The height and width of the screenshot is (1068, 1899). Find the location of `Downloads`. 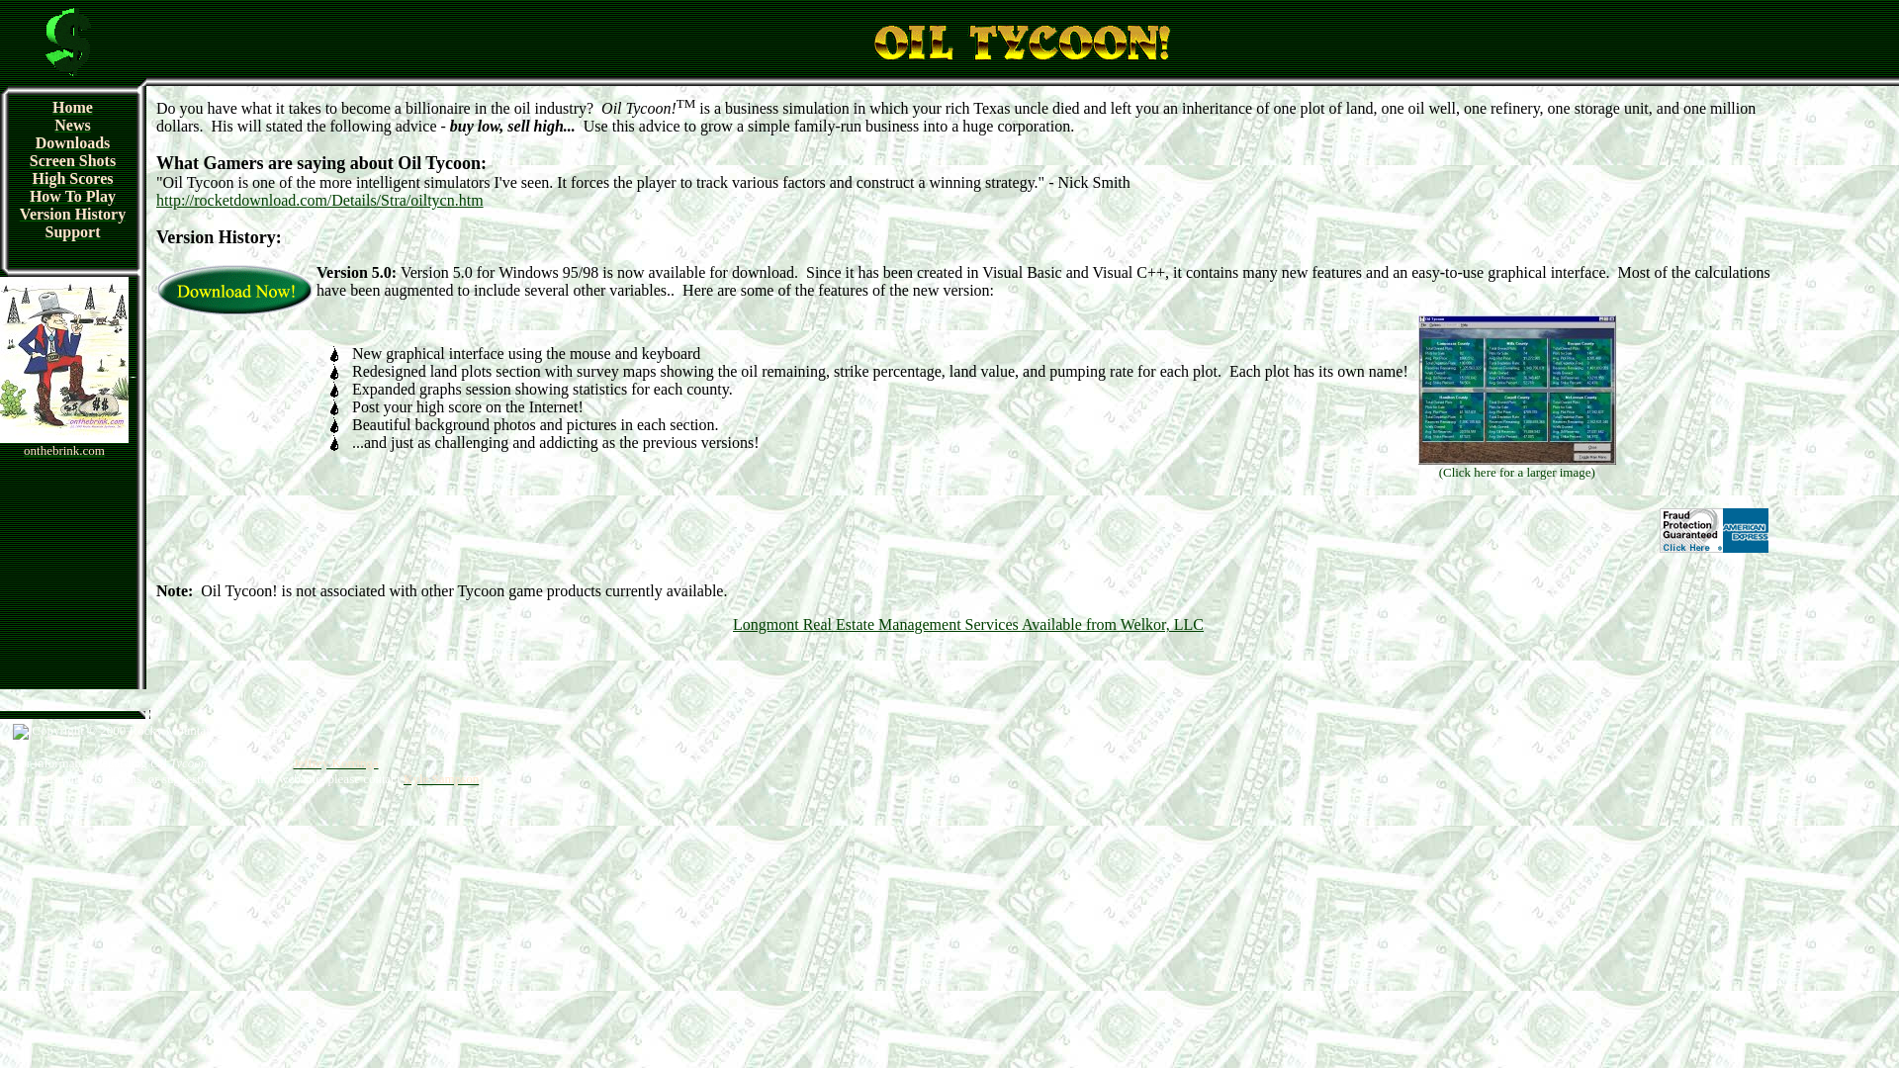

Downloads is located at coordinates (73, 142).